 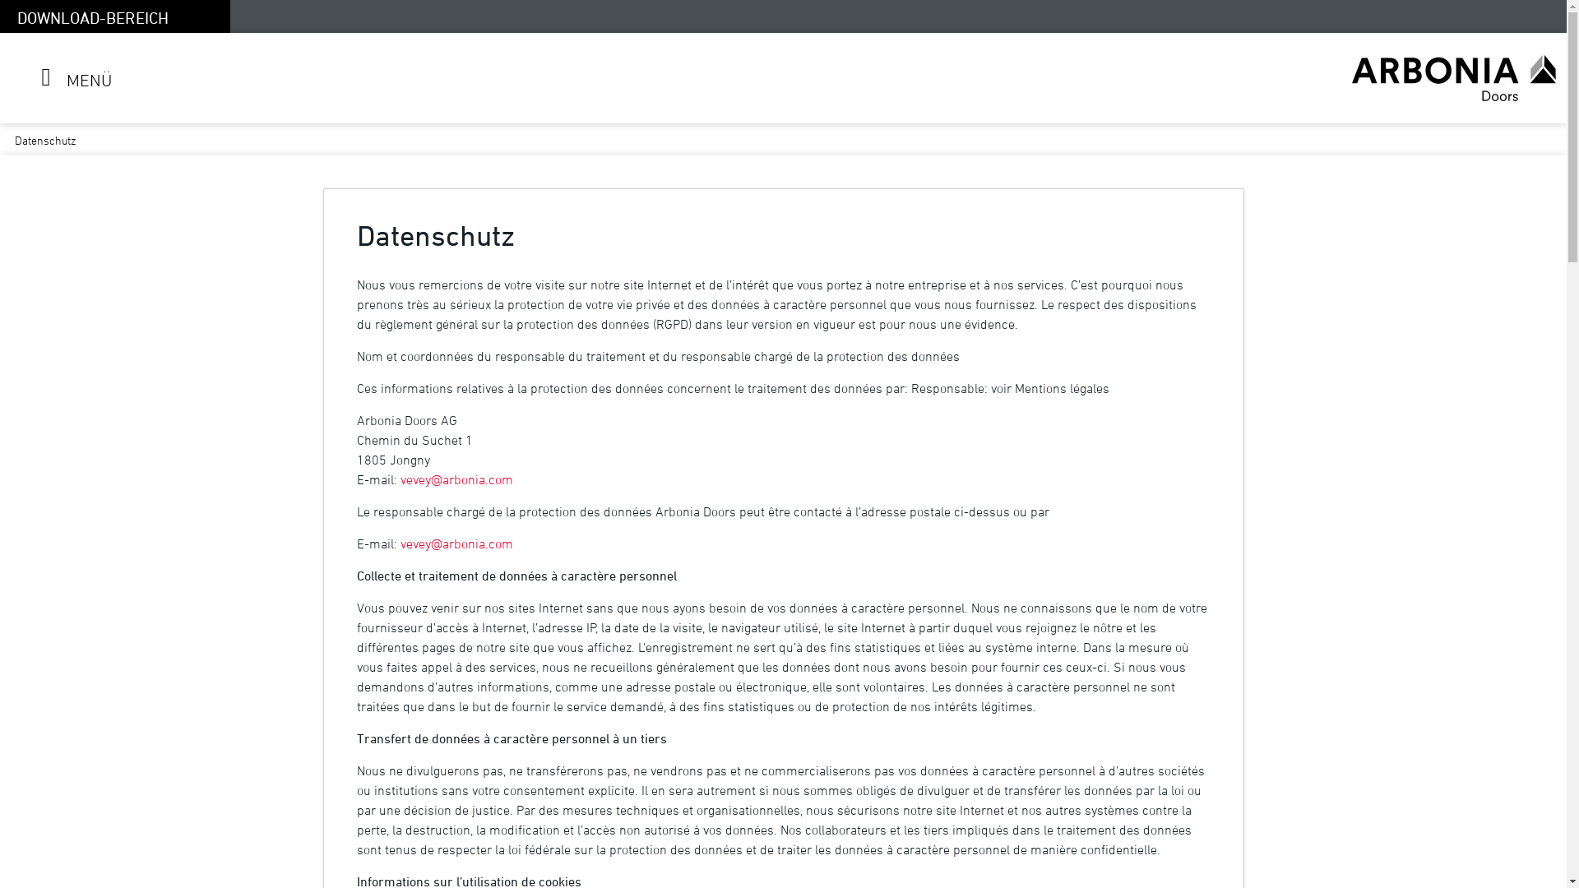 What do you see at coordinates (456, 479) in the screenshot?
I see `vevey@arbonia.com` at bounding box center [456, 479].